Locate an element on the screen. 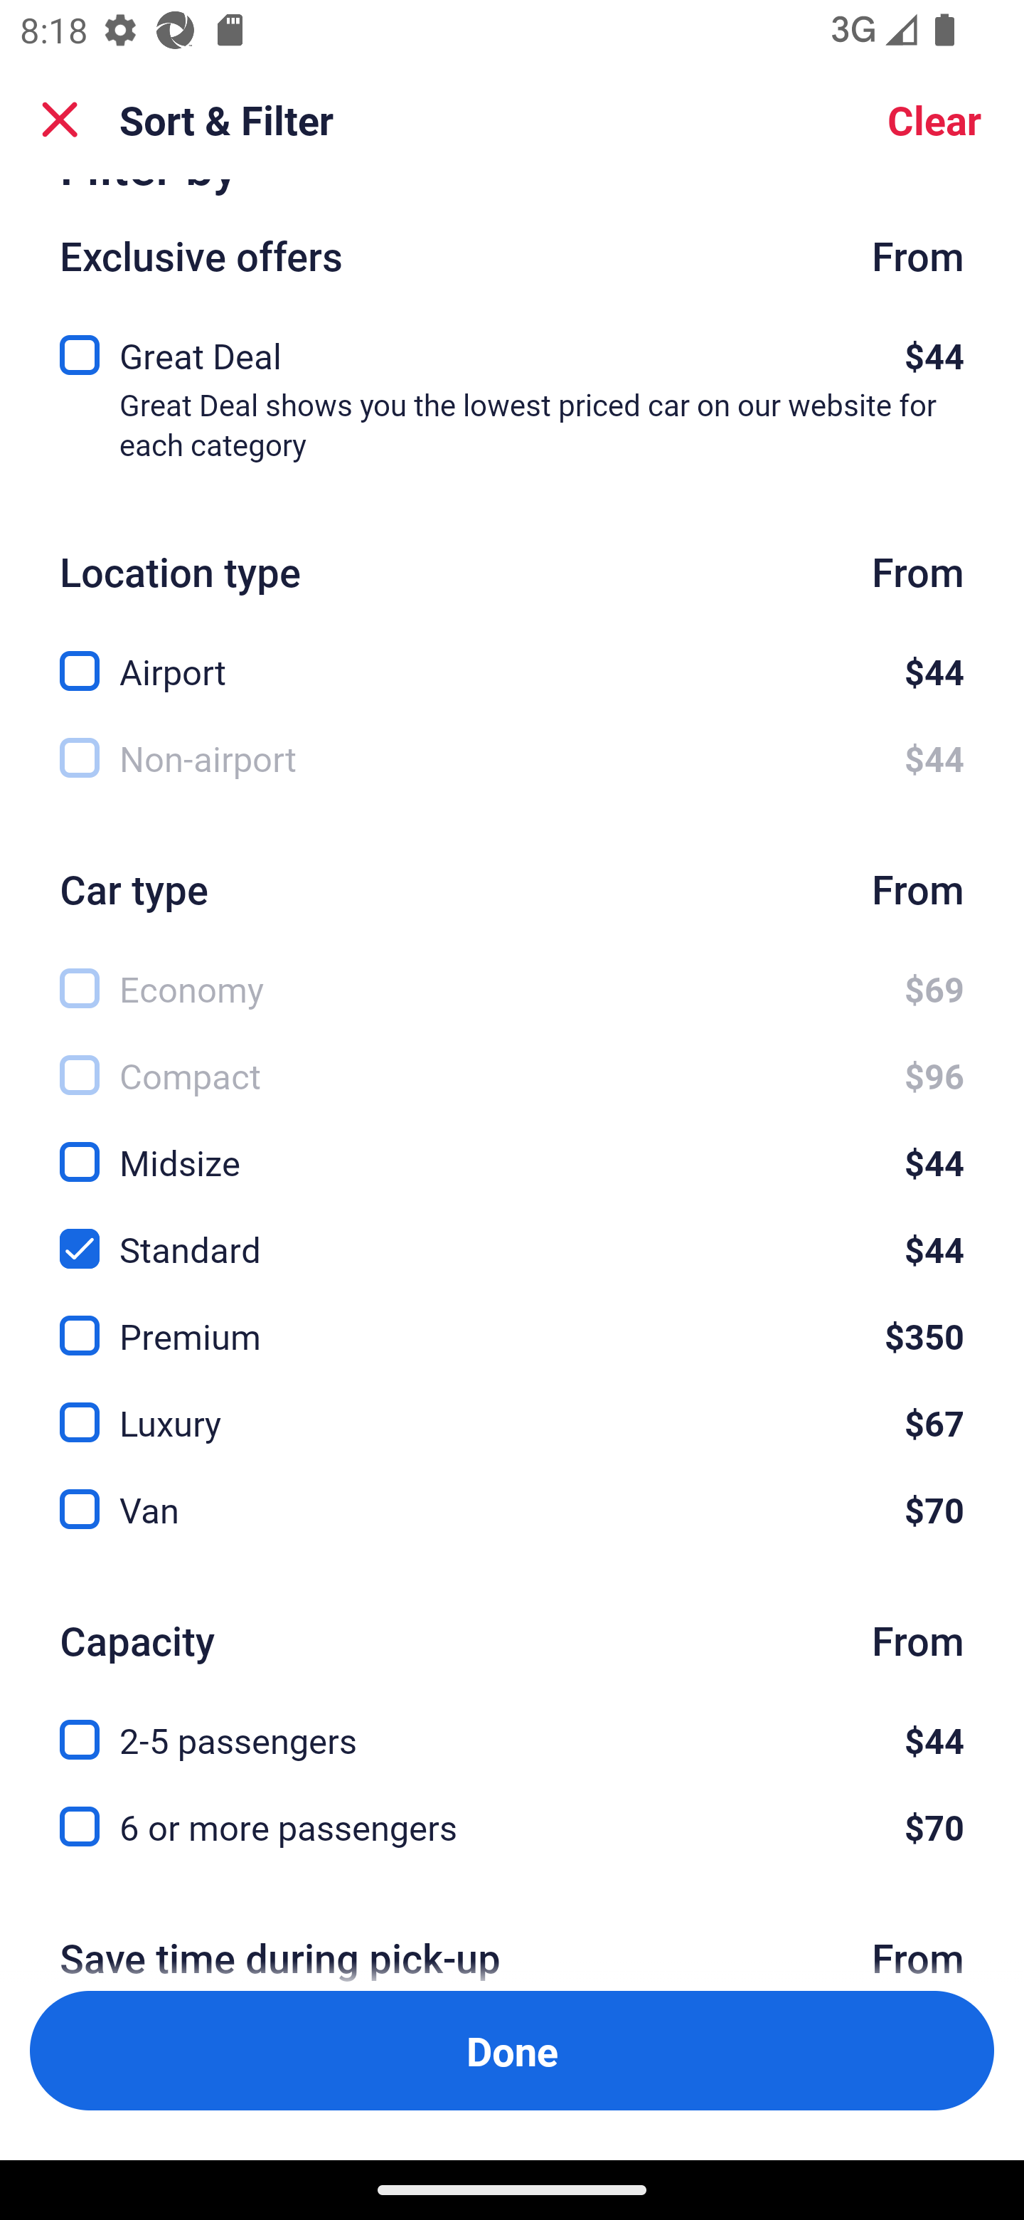  6 or more passengers, $70 6 or more passengers $70 is located at coordinates (512, 1827).